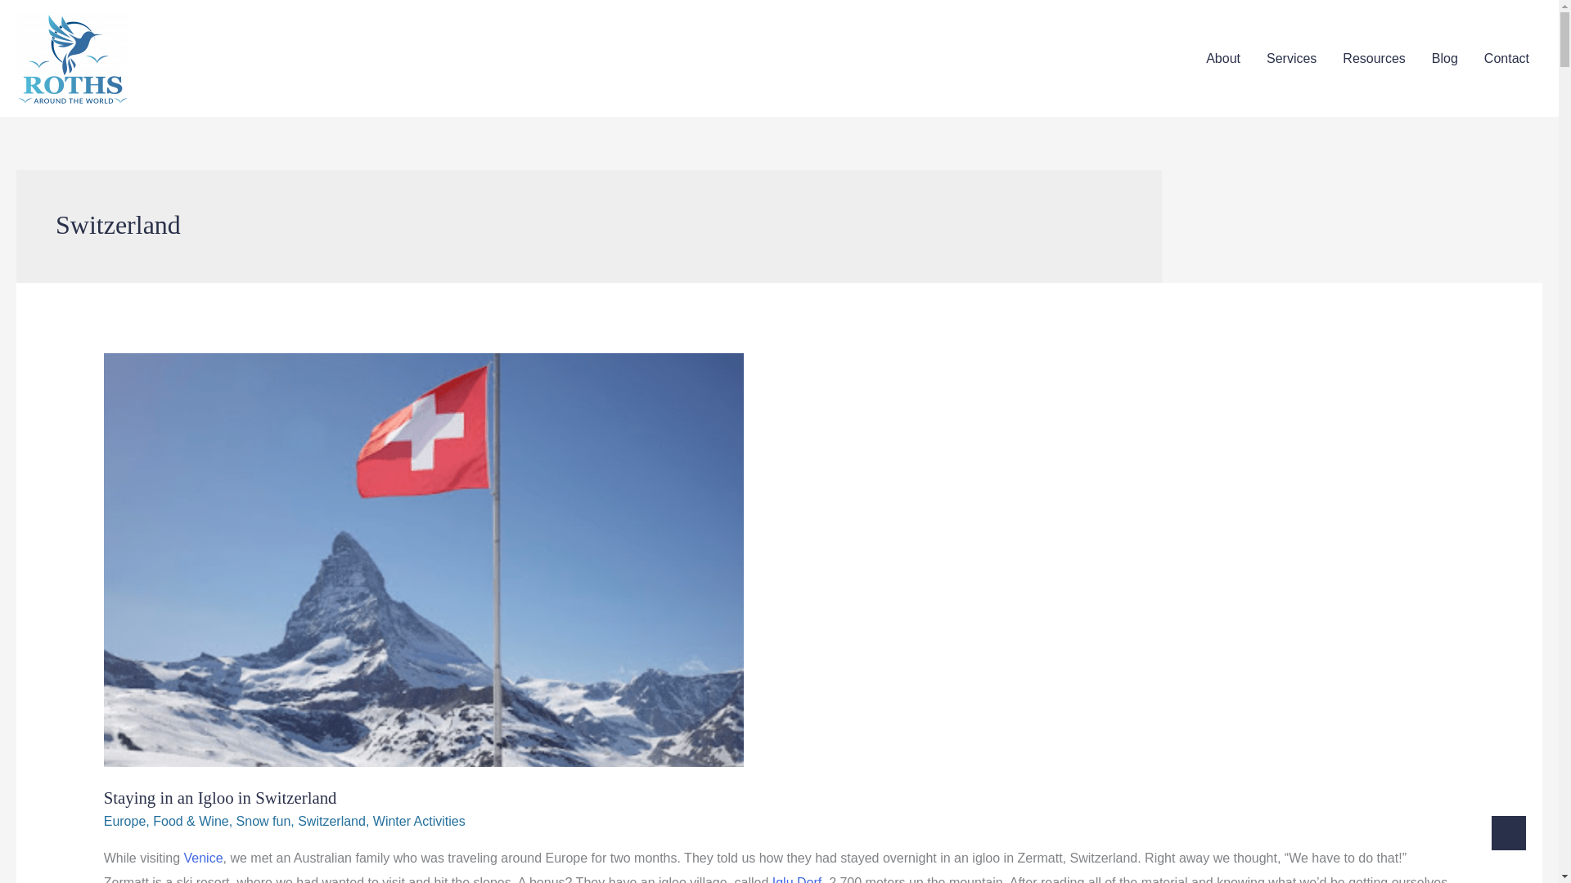 The height and width of the screenshot is (883, 1571). Describe the element at coordinates (797, 880) in the screenshot. I see `Iglu Dorf` at that location.